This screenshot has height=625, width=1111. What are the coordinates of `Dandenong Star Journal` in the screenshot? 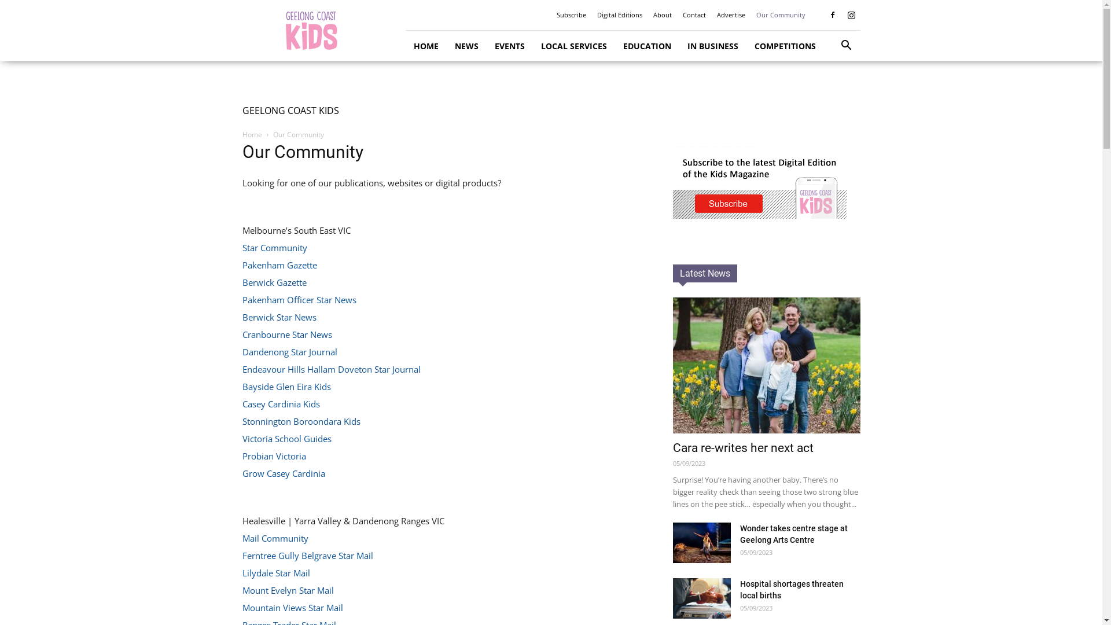 It's located at (289, 352).